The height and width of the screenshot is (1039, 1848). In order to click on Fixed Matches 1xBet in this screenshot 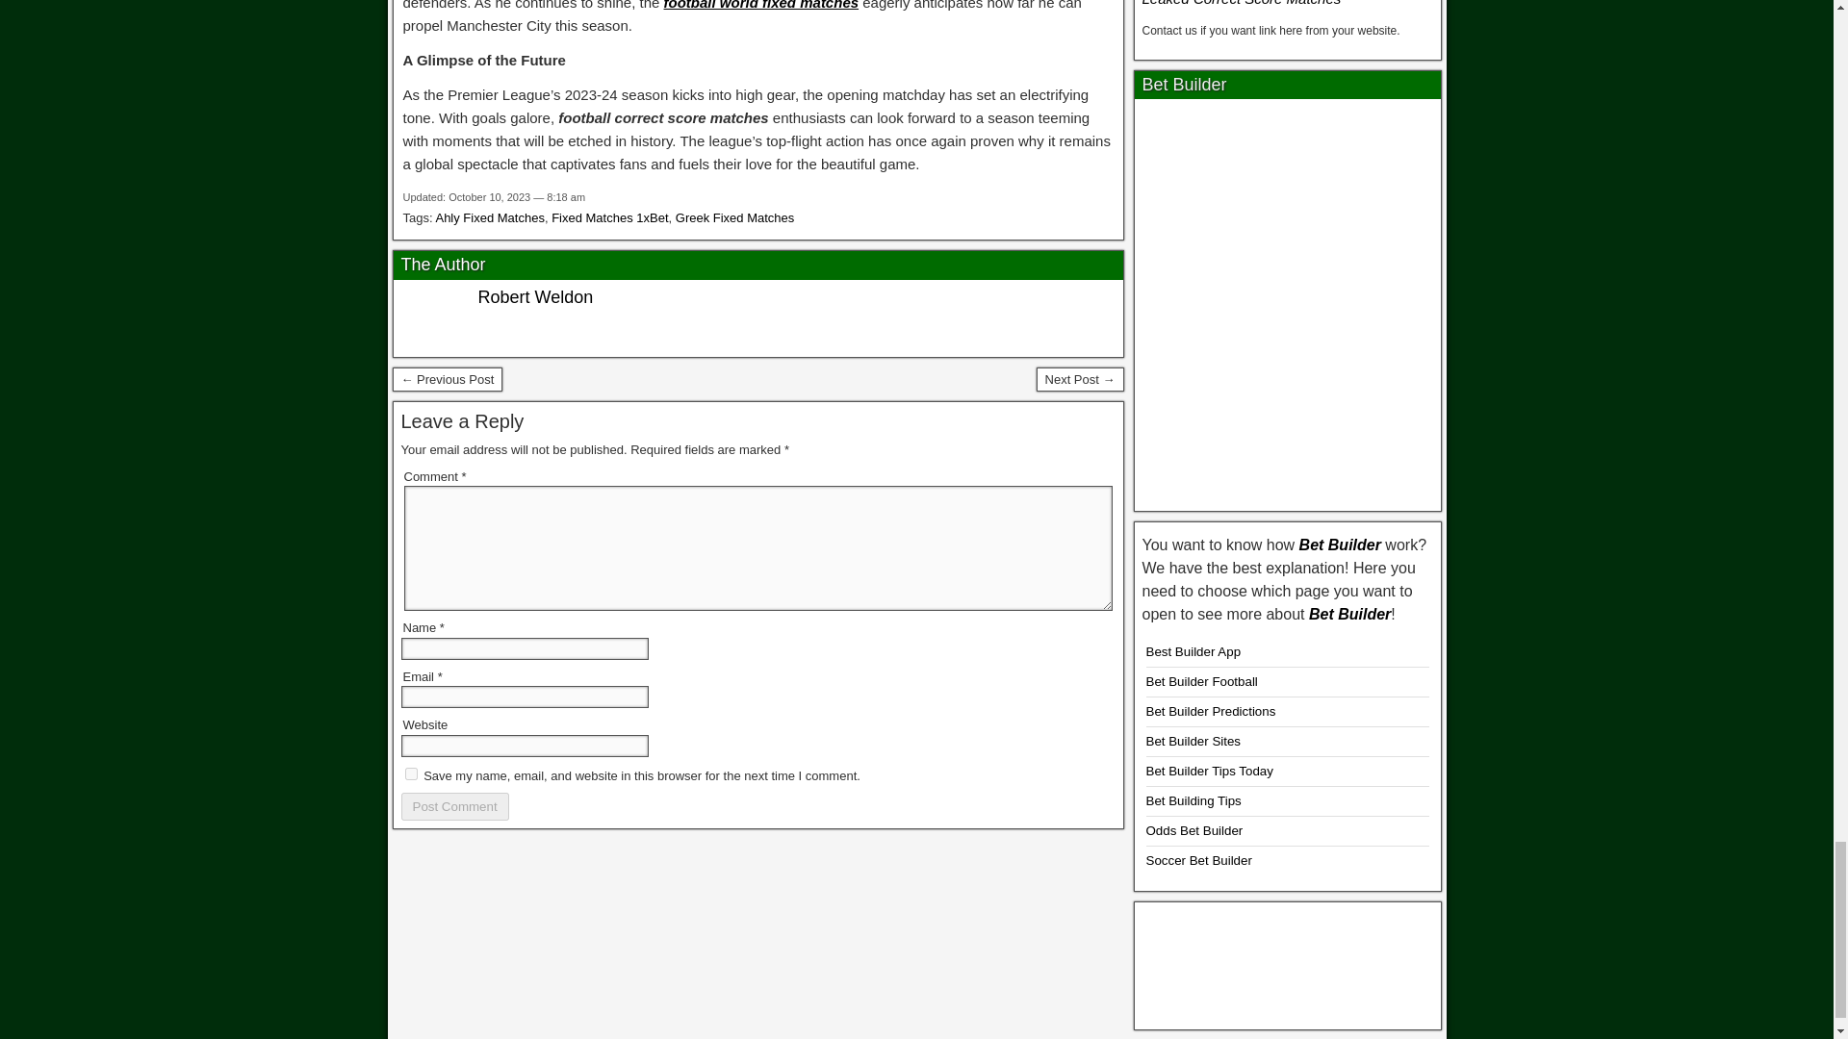, I will do `click(608, 217)`.